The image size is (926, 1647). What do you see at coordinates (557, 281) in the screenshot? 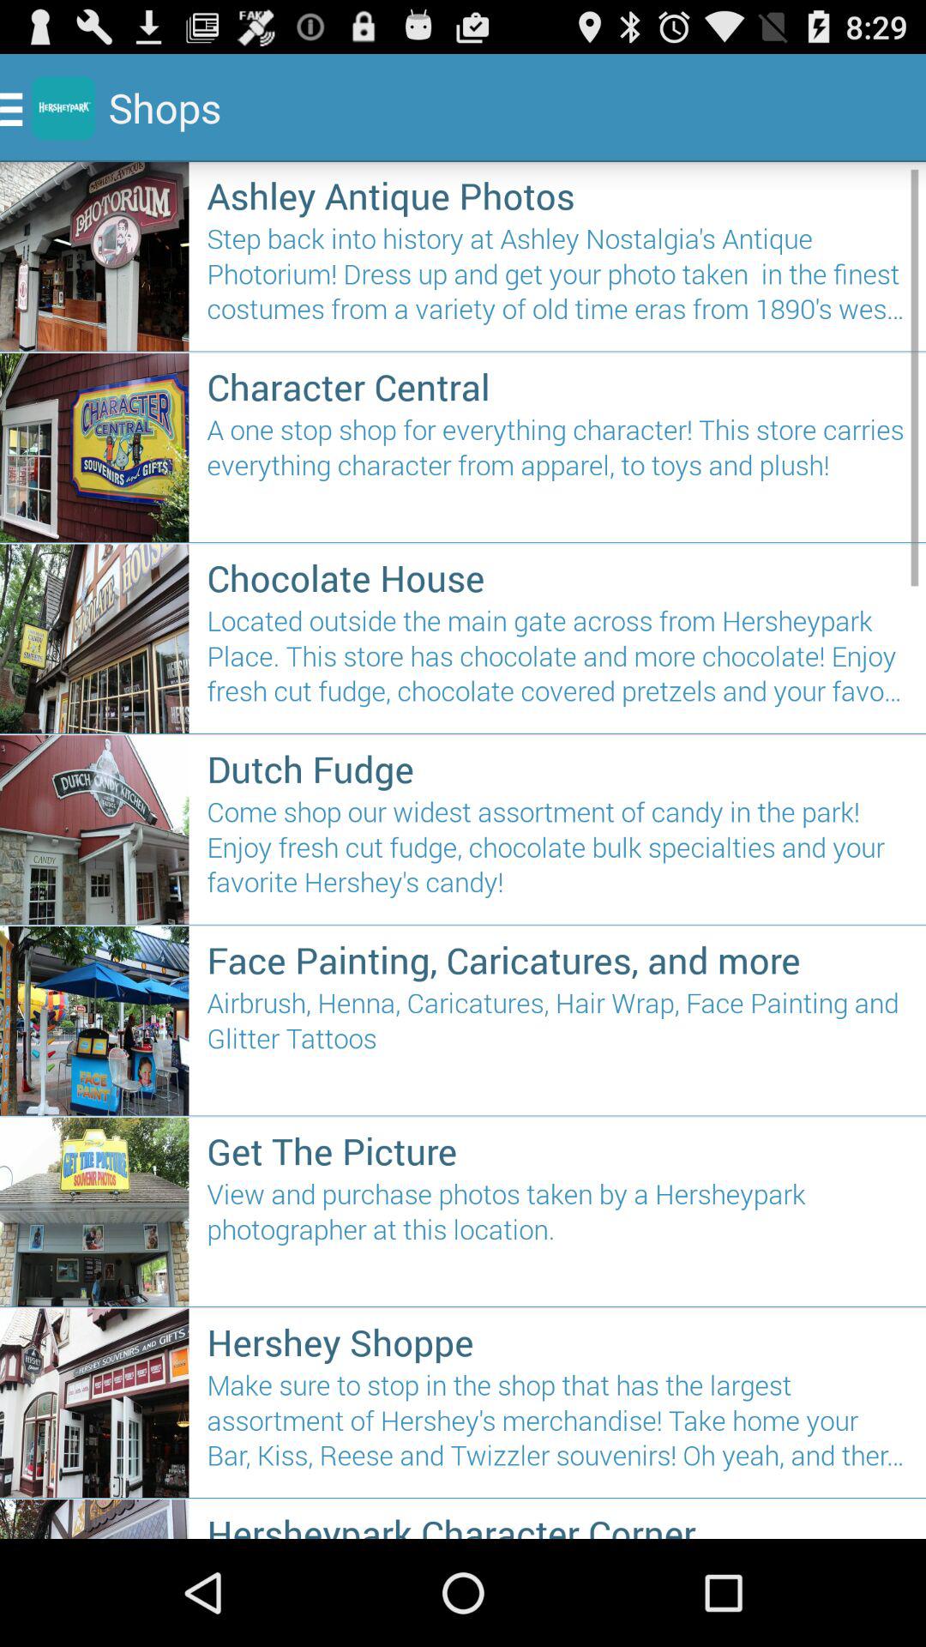
I see `tap the item above character central icon` at bounding box center [557, 281].